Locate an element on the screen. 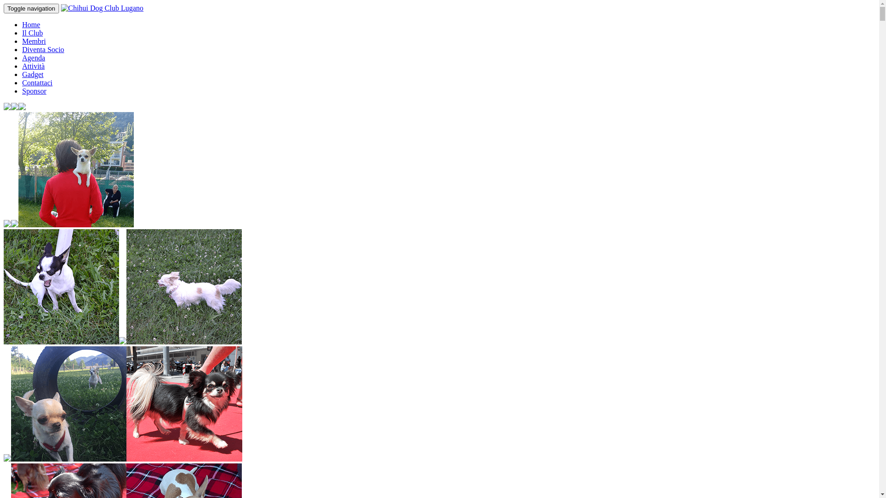 The width and height of the screenshot is (886, 498). Contattaci is located at coordinates (37, 83).